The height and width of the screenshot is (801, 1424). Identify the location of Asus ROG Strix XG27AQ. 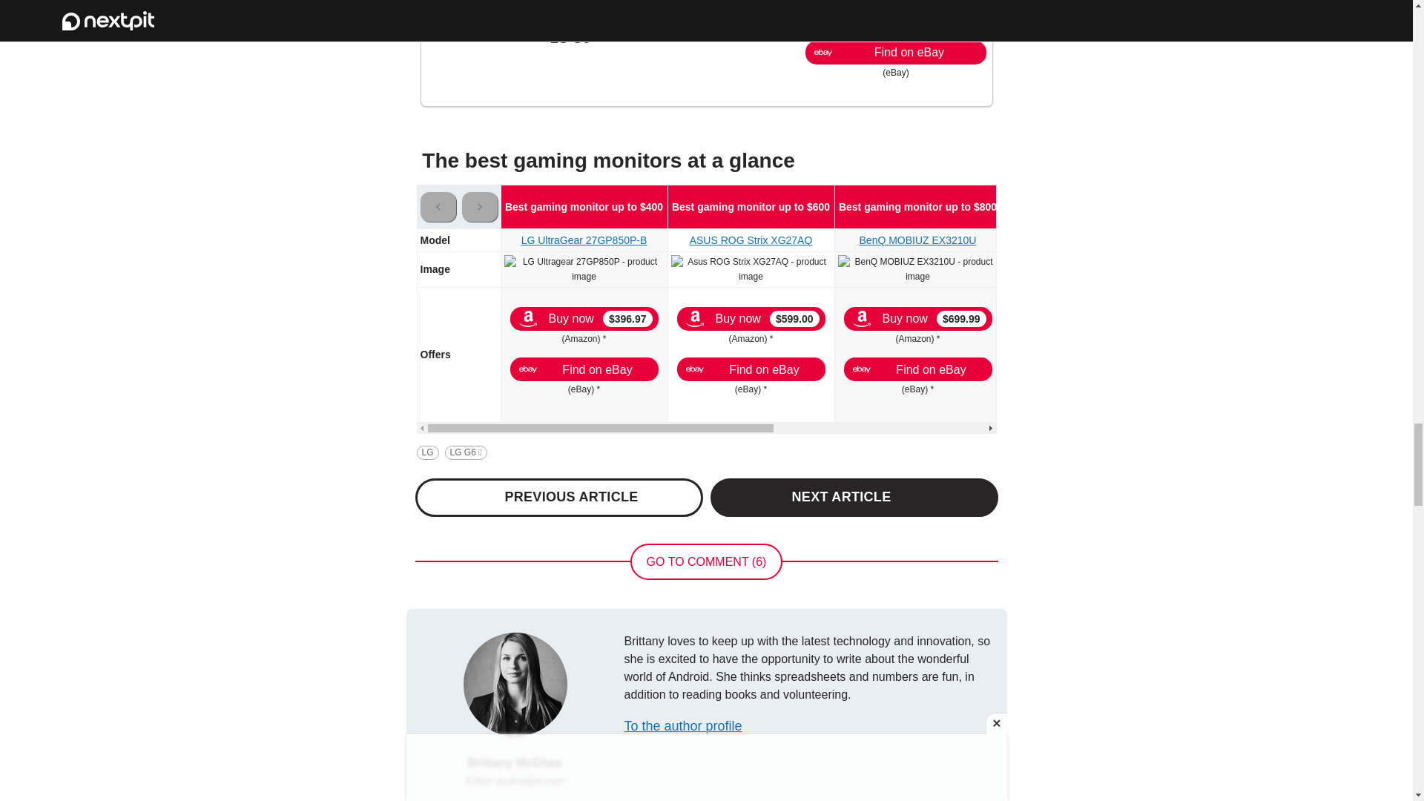
(751, 269).